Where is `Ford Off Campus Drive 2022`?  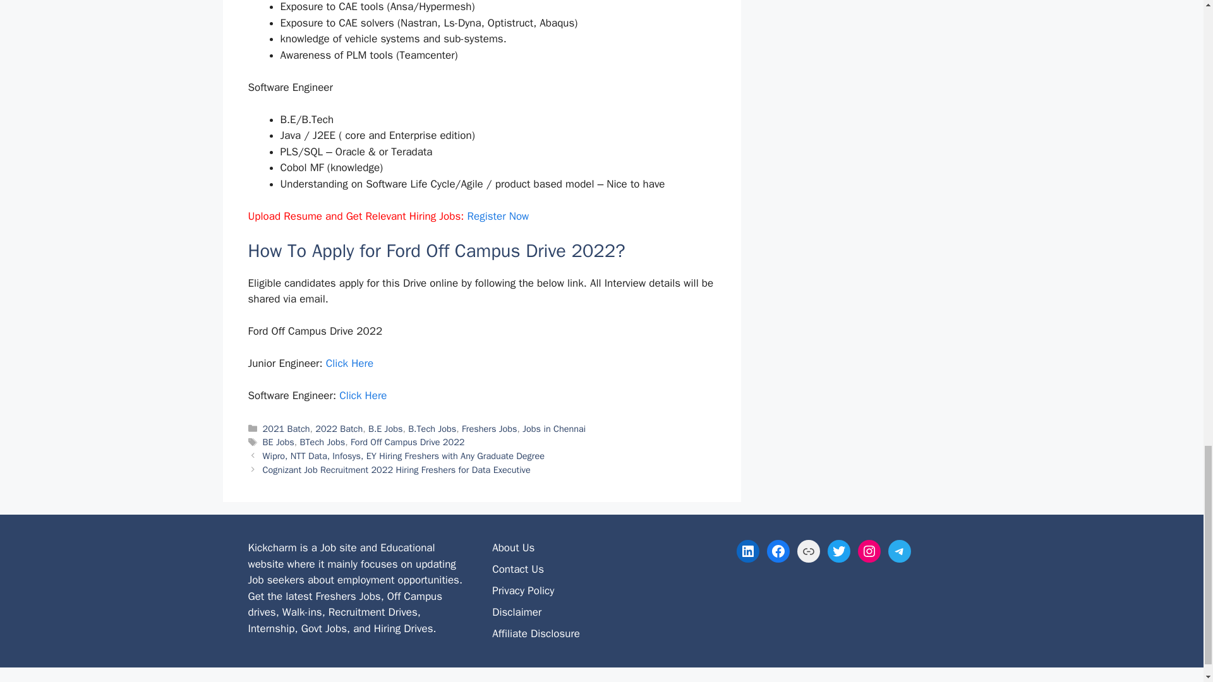
Ford Off Campus Drive 2022 is located at coordinates (407, 442).